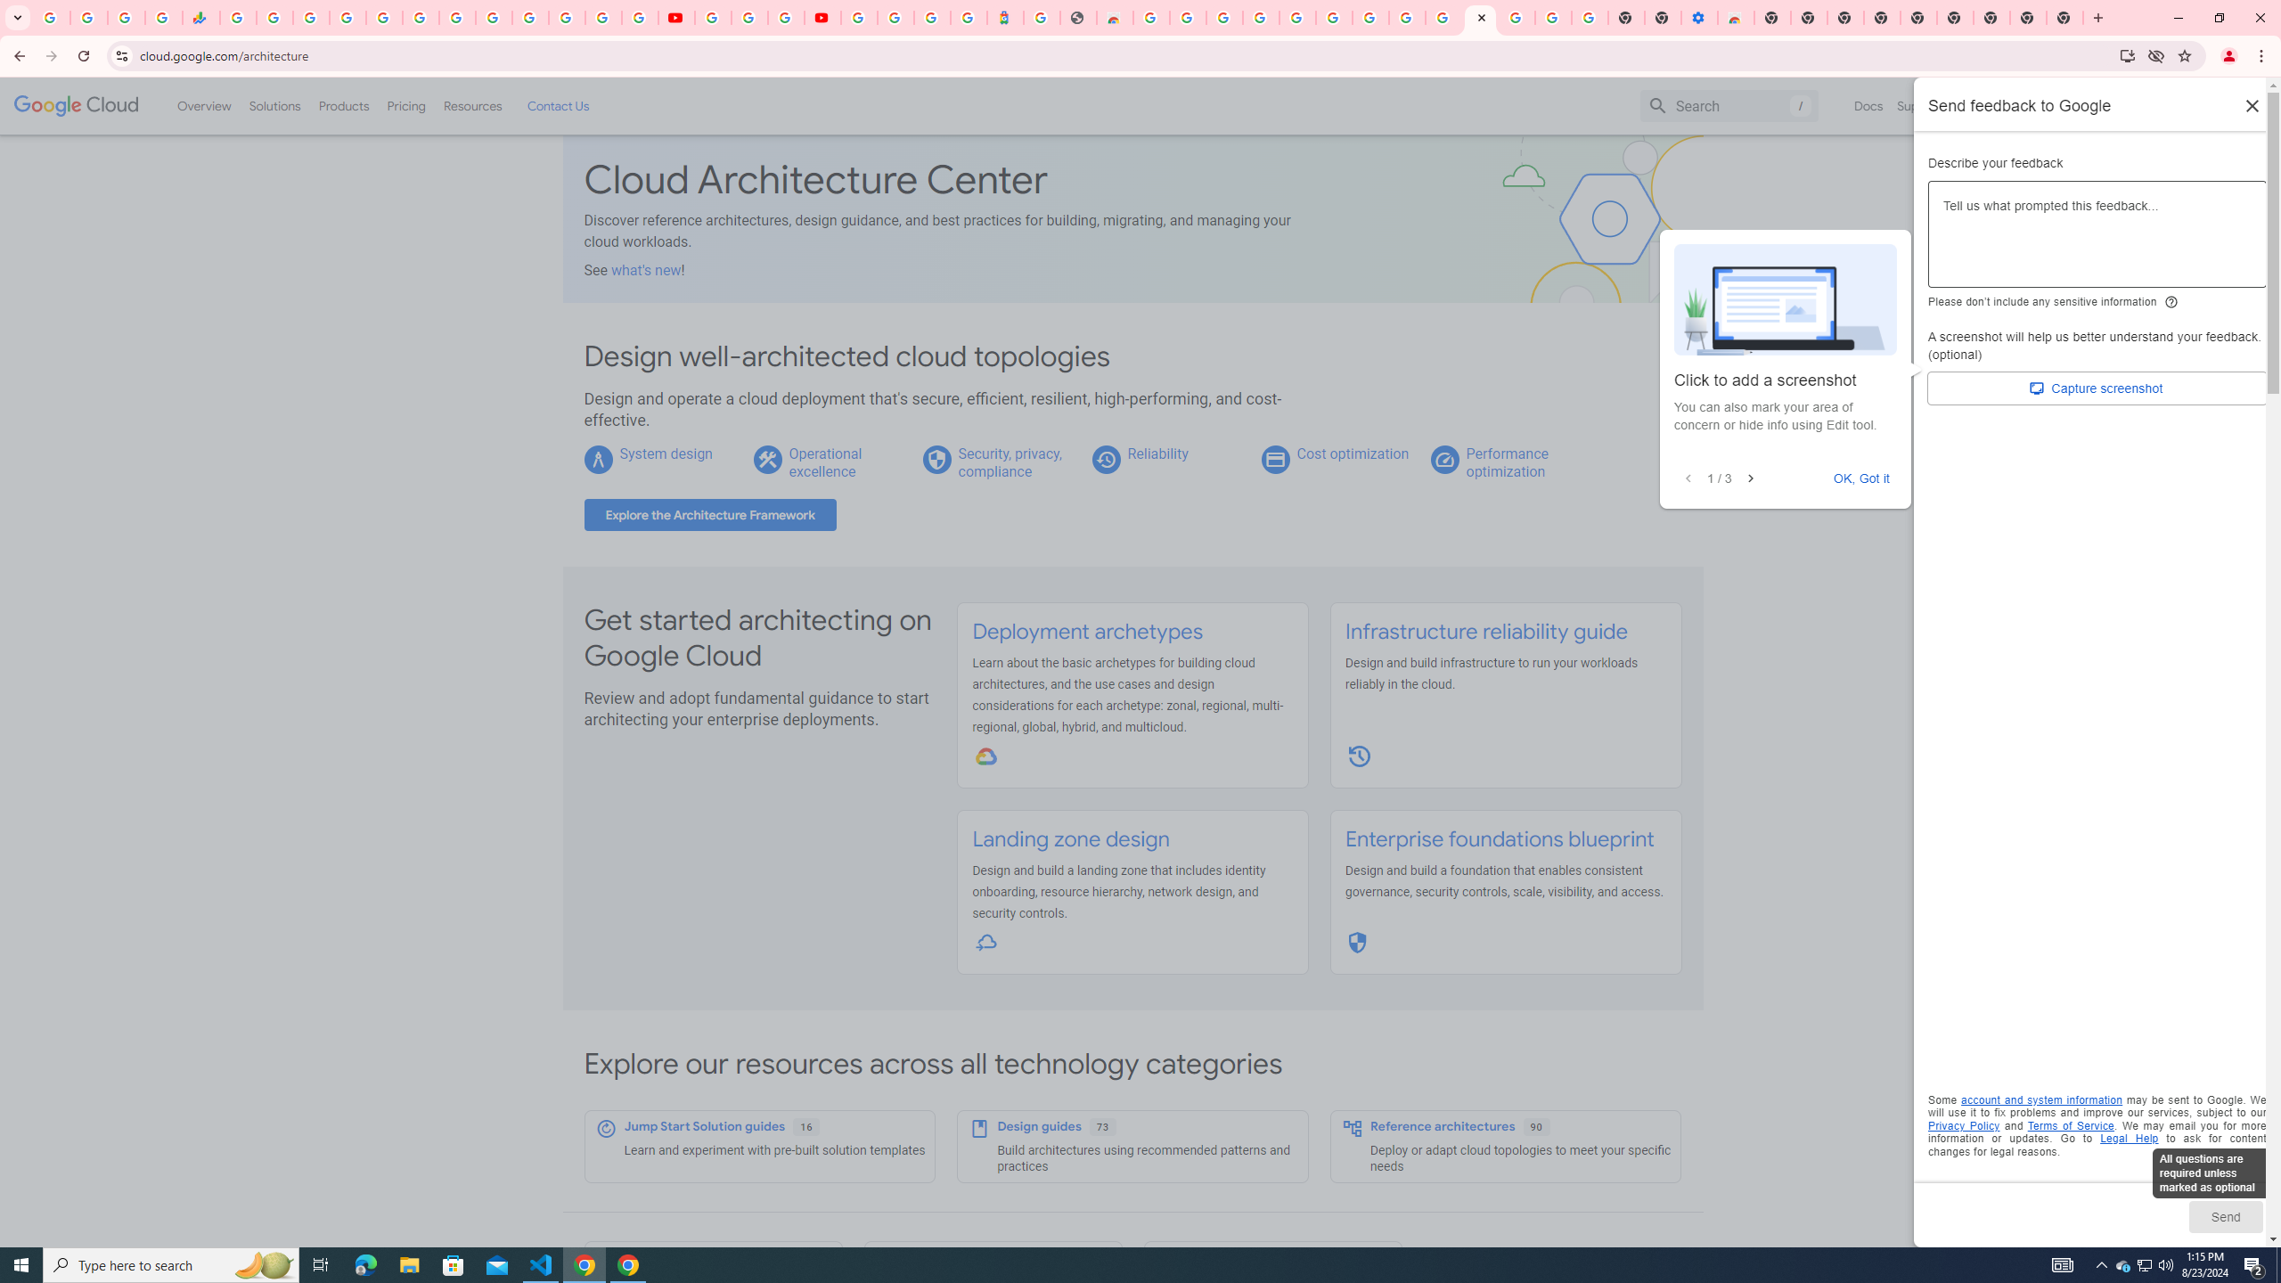  I want to click on Opens in a new tab. Terms of Service, so click(2071, 1125).